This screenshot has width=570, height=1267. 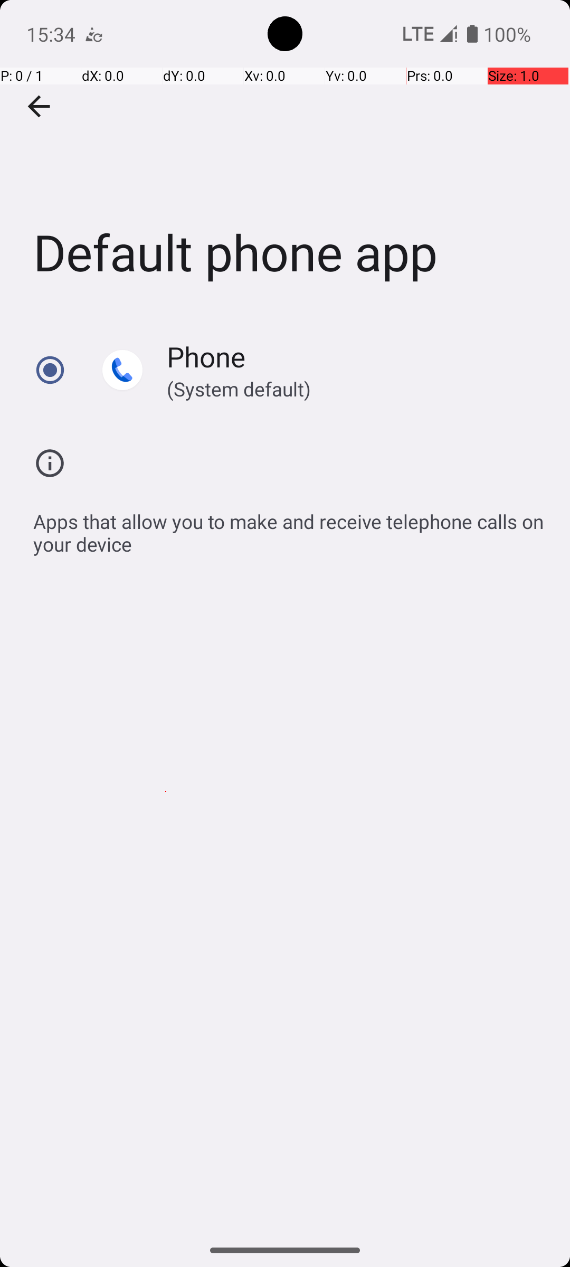 I want to click on Apps that allow you to make and receive telephone calls on your device, so click(x=290, y=527).